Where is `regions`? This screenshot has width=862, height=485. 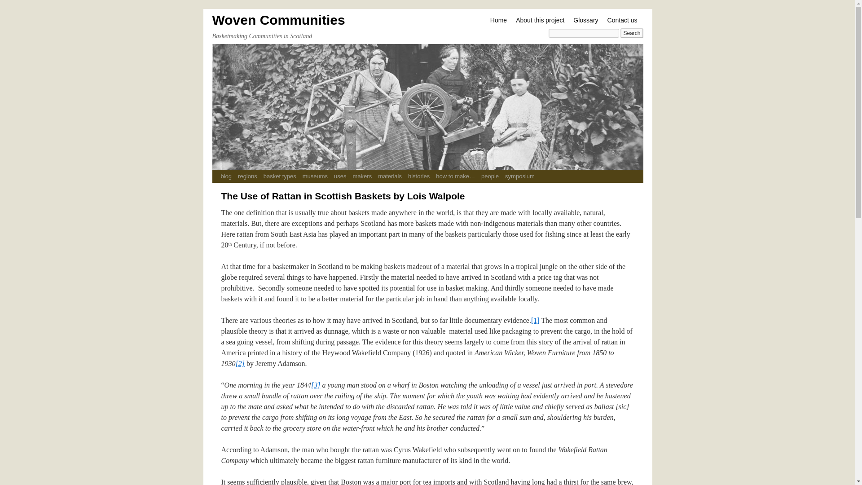 regions is located at coordinates (247, 176).